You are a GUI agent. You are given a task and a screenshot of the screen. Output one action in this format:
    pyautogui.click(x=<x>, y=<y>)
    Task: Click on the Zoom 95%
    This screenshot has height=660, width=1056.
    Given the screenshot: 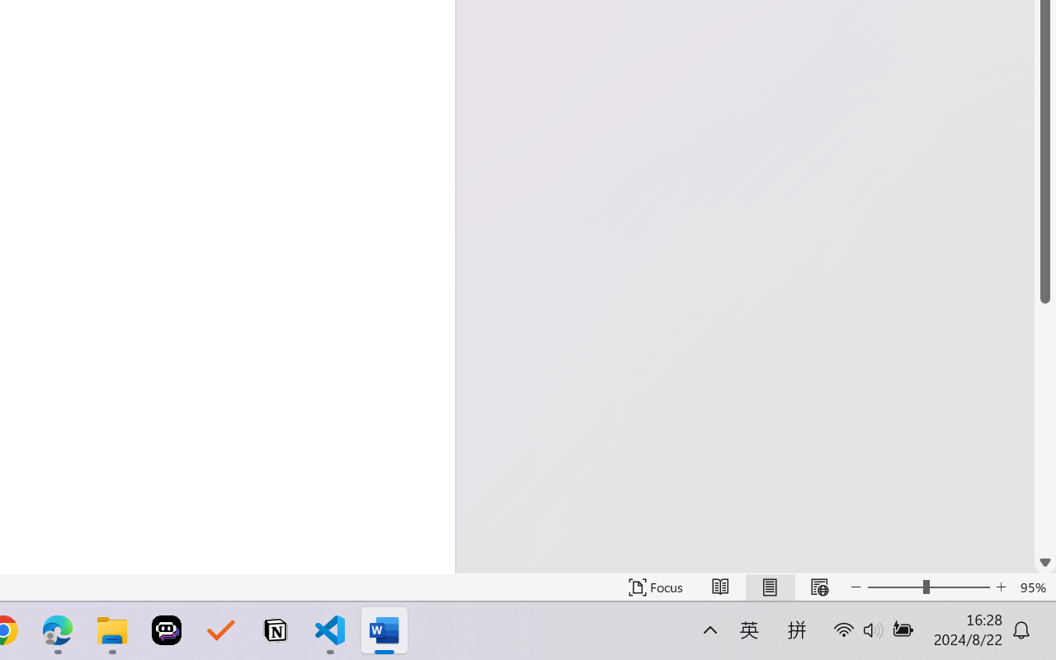 What is the action you would take?
    pyautogui.click(x=1035, y=587)
    